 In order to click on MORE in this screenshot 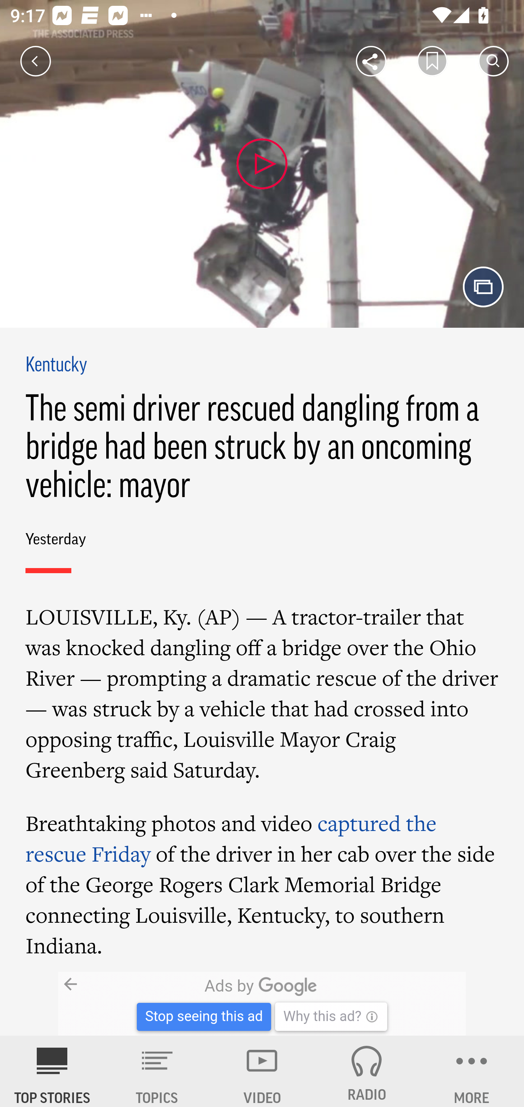, I will do `click(472, 1071)`.